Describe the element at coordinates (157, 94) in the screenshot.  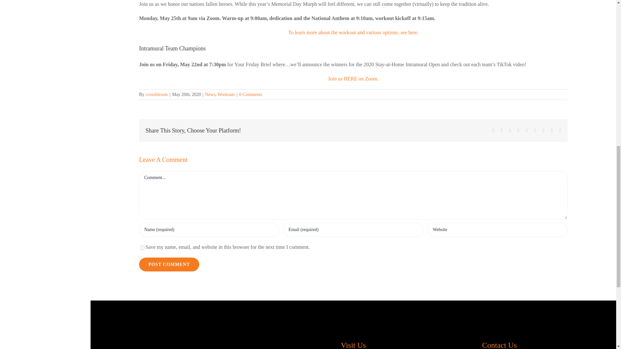
I see `Posts by crossfitroots` at that location.